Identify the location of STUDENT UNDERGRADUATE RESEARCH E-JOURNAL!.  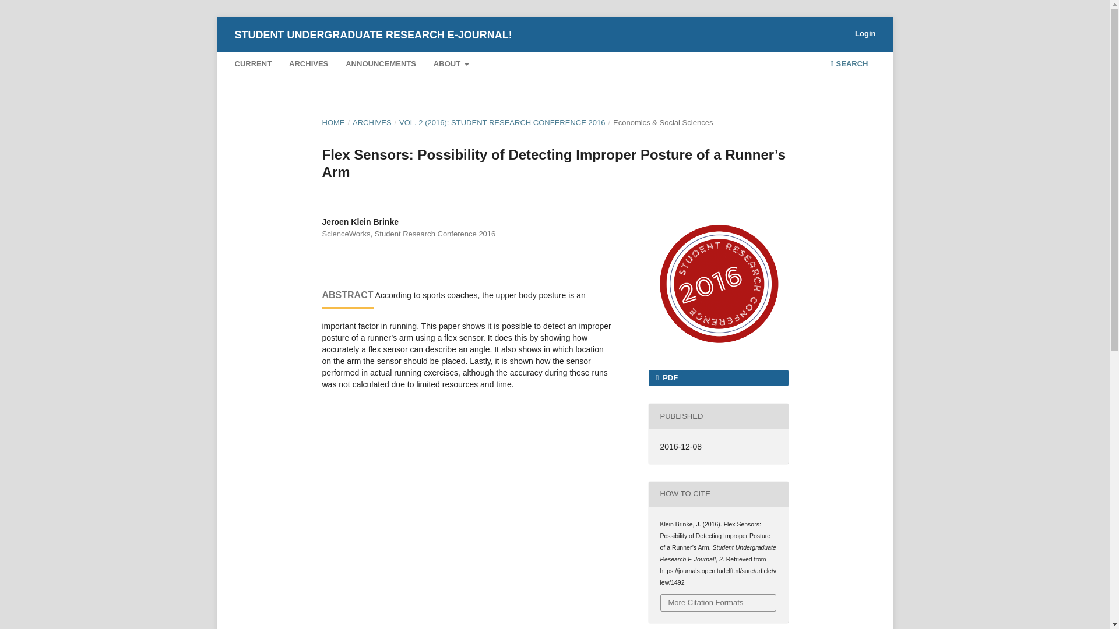
(372, 34).